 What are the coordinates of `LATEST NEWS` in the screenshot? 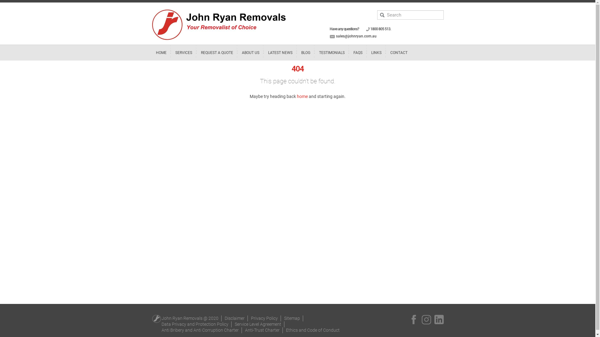 It's located at (280, 53).